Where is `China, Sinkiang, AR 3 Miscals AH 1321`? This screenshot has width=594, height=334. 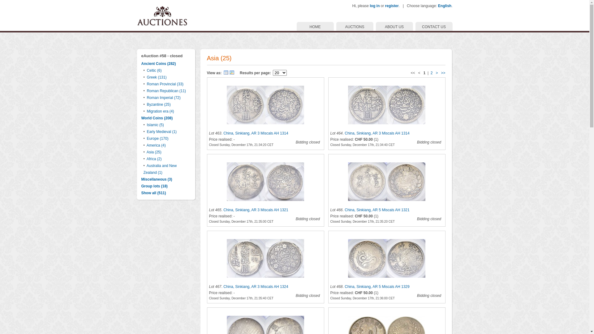
China, Sinkiang, AR 3 Miscals AH 1321 is located at coordinates (265, 182).